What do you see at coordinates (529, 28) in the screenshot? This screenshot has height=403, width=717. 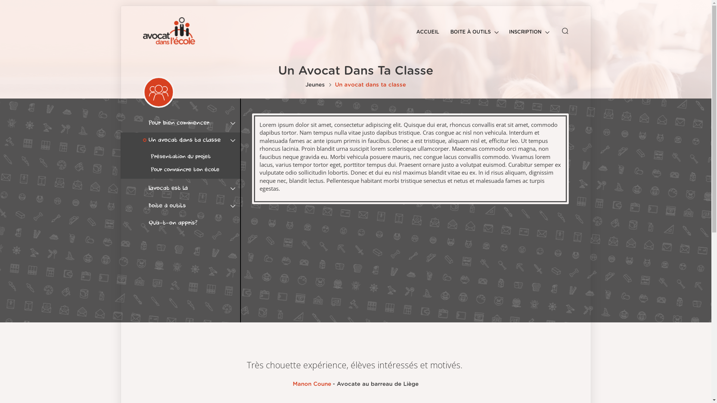 I see `INSCRIPTION` at bounding box center [529, 28].